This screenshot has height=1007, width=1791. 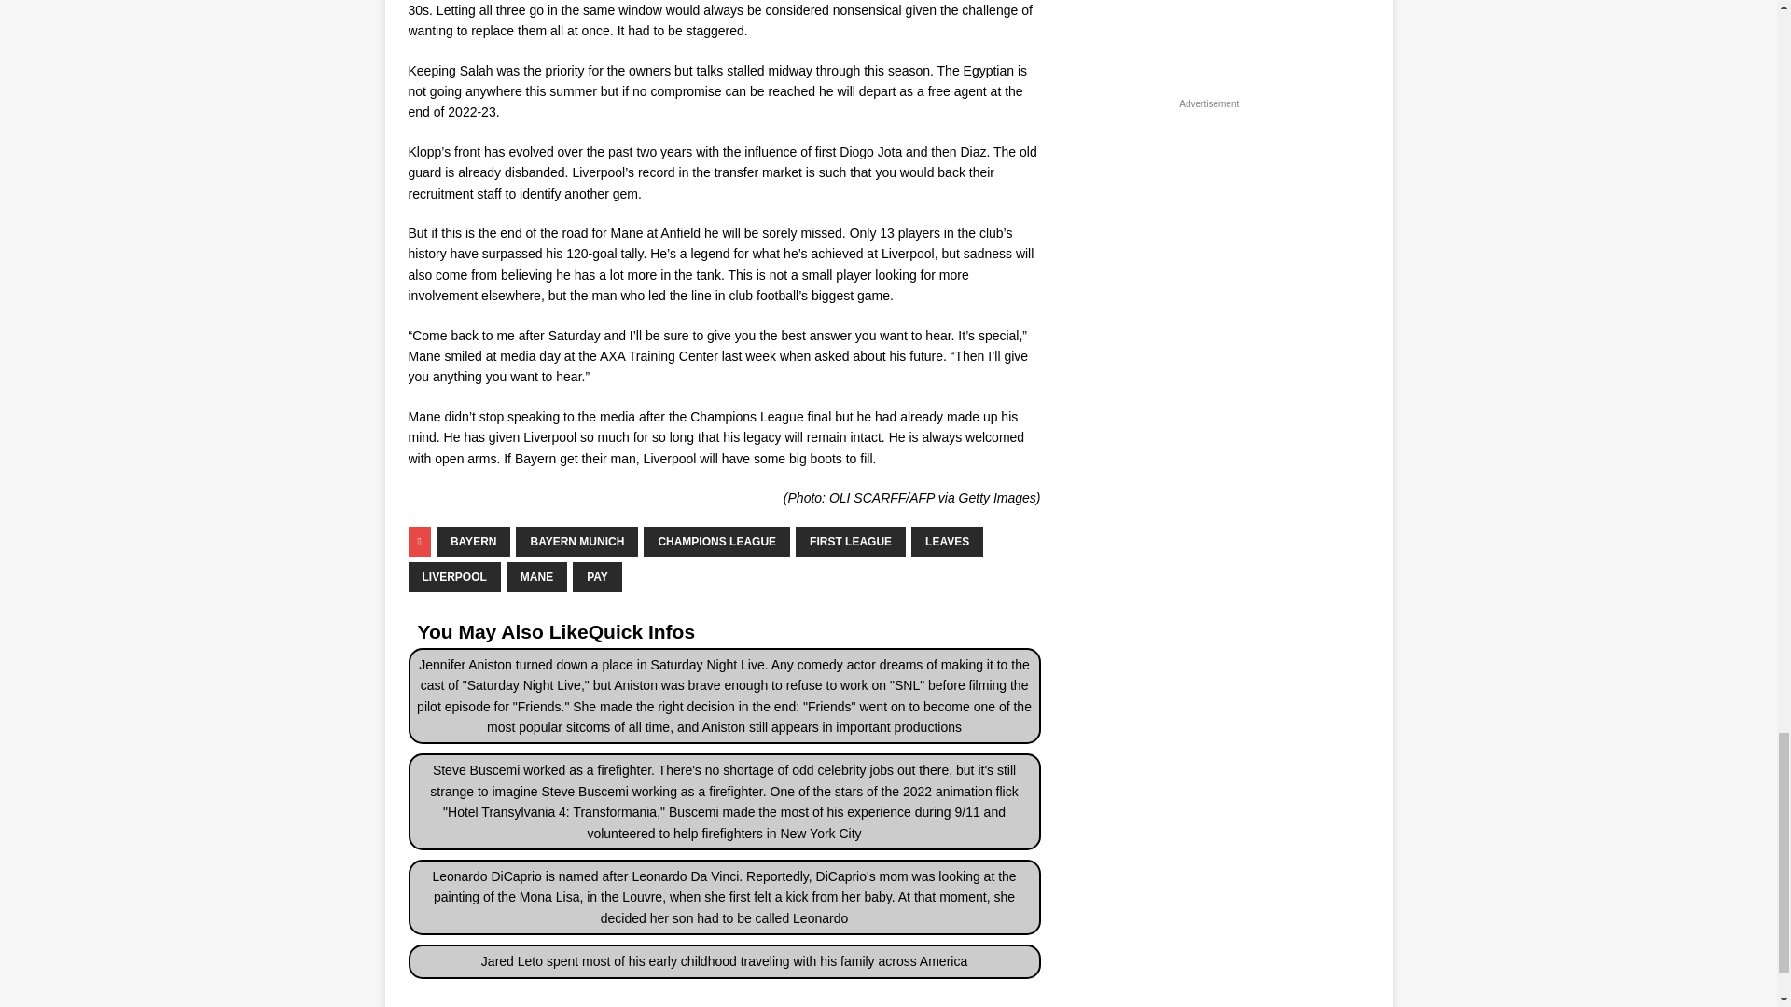 I want to click on LIVERPOOL, so click(x=454, y=576).